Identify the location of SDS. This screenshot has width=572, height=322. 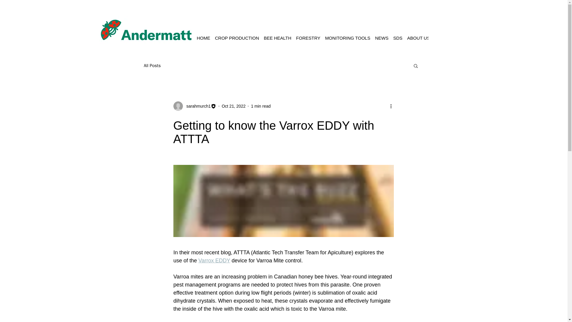
(398, 38).